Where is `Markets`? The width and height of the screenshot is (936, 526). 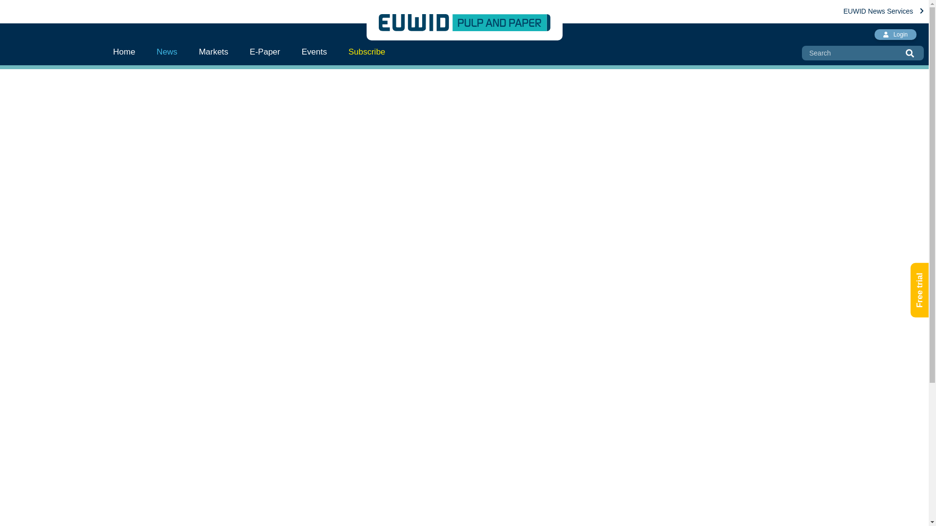
Markets is located at coordinates (213, 52).